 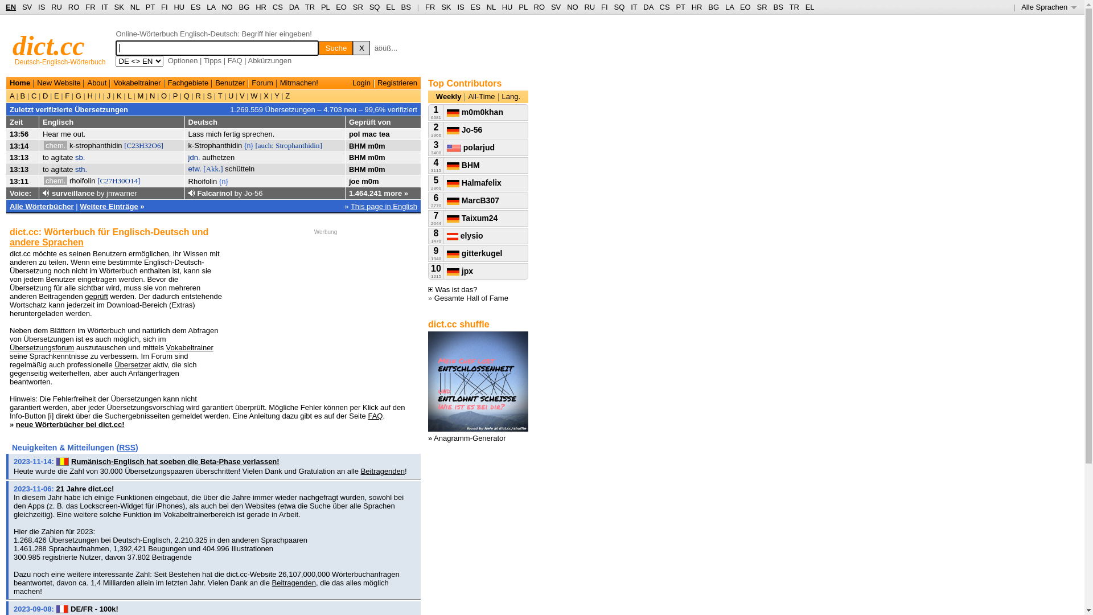 What do you see at coordinates (294, 583) in the screenshot?
I see `Beitragenden` at bounding box center [294, 583].